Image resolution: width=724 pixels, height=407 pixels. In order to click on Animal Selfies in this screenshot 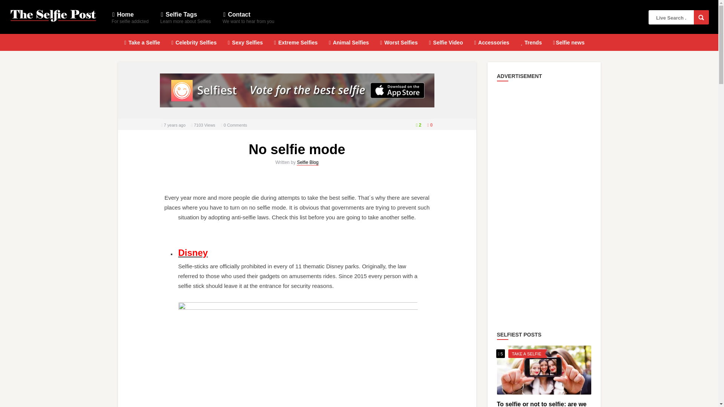, I will do `click(349, 41)`.